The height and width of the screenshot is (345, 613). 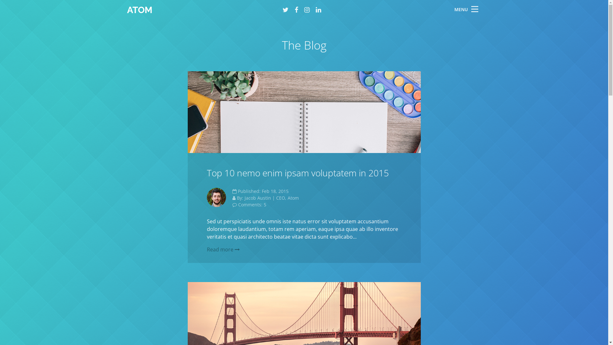 What do you see at coordinates (570, 16) in the screenshot?
I see `HOME` at bounding box center [570, 16].